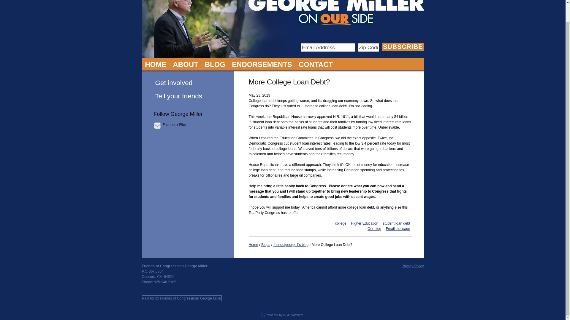 Image resolution: width=570 pixels, height=320 pixels. What do you see at coordinates (186, 64) in the screenshot?
I see `George Miller` at bounding box center [186, 64].